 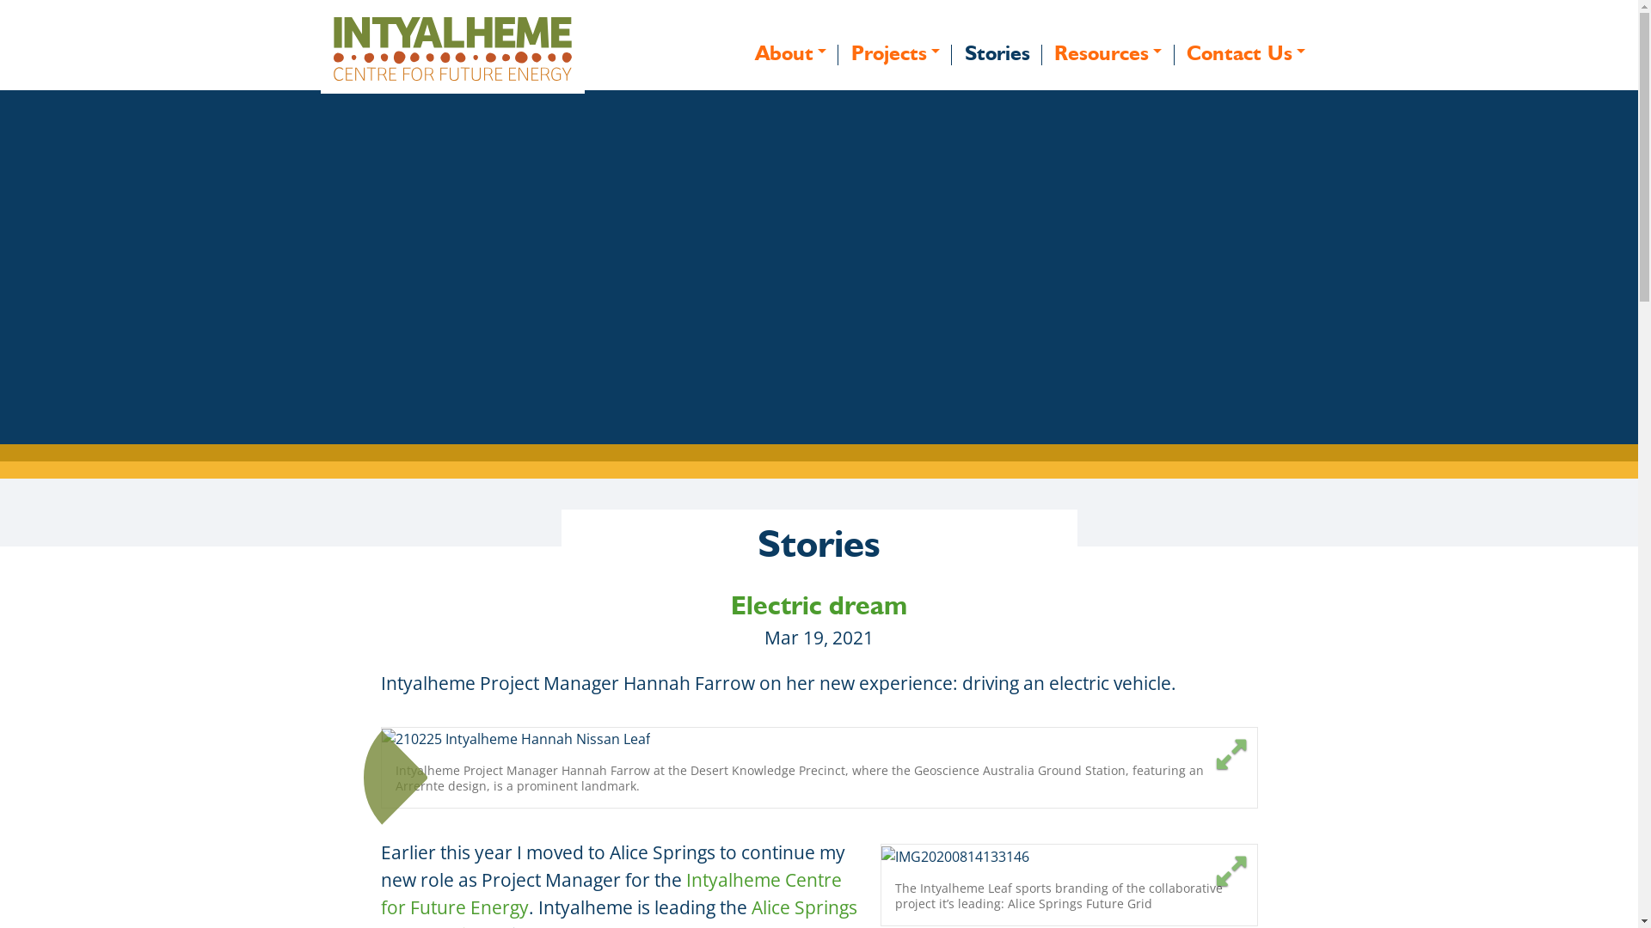 What do you see at coordinates (1231, 754) in the screenshot?
I see `Magnify` at bounding box center [1231, 754].